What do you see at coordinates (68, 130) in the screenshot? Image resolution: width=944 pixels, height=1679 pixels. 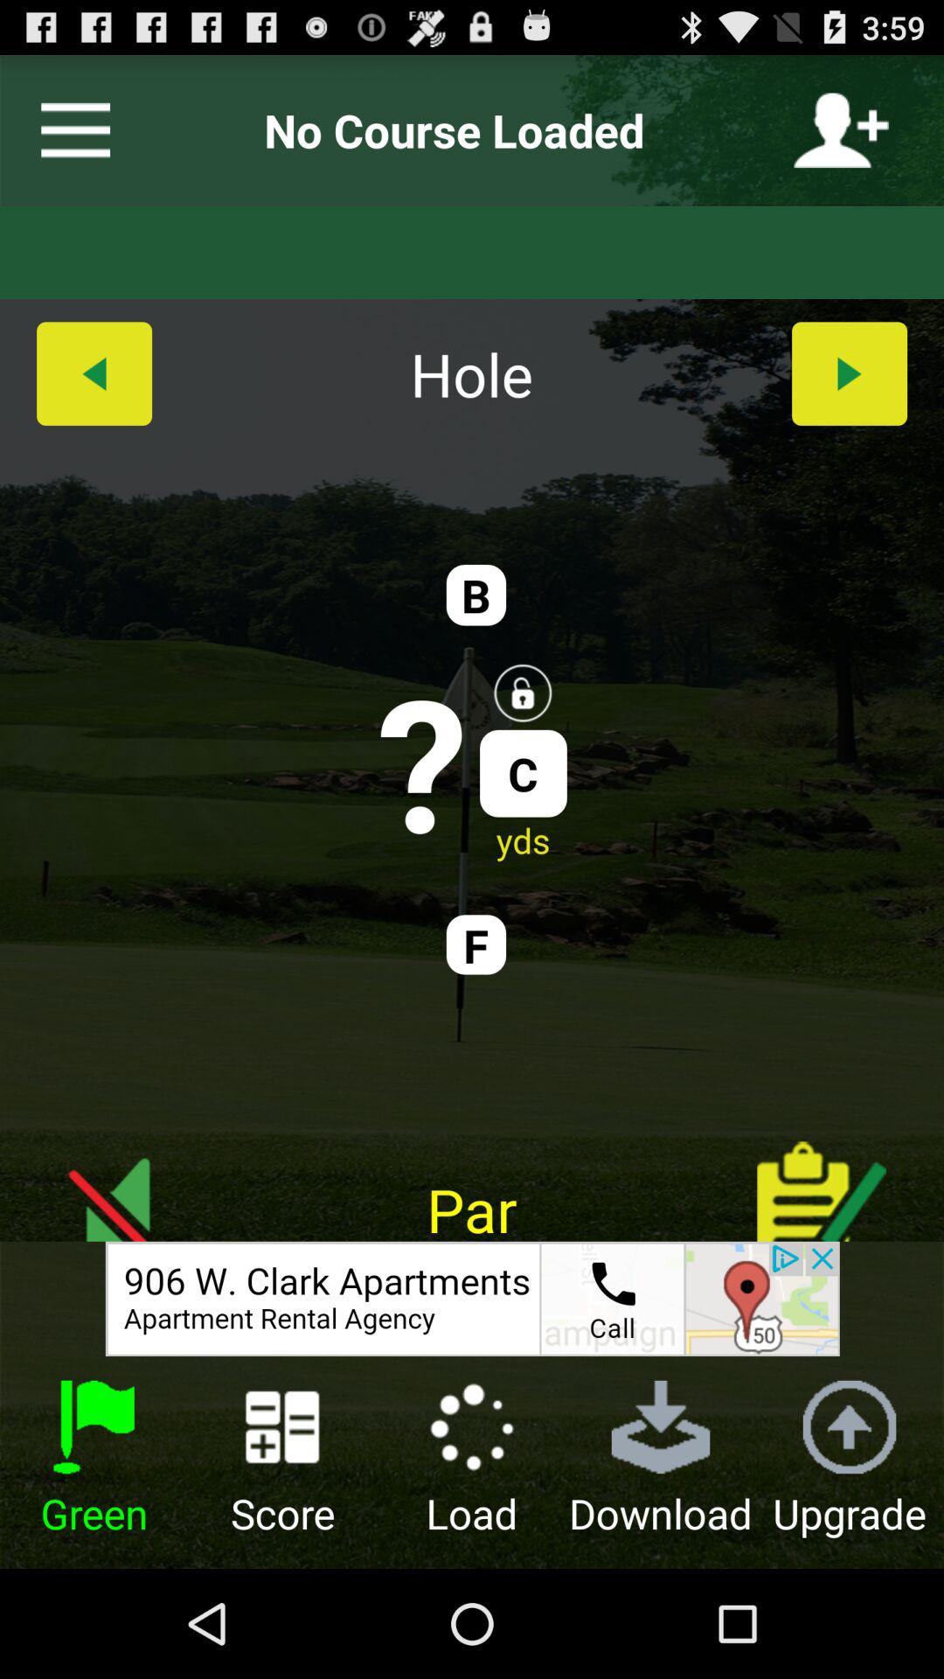 I see `menu button` at bounding box center [68, 130].